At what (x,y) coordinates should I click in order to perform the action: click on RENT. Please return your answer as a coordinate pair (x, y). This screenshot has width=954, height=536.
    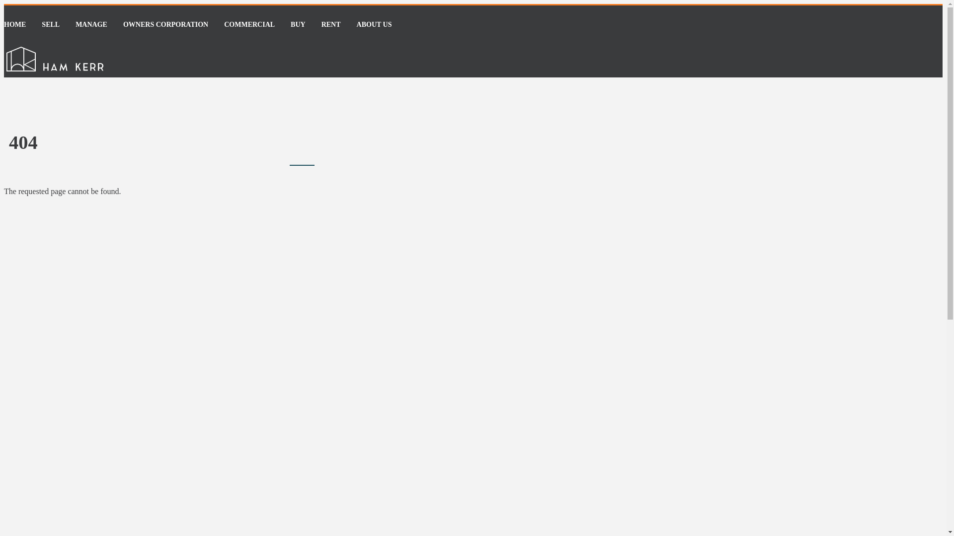
    Looking at the image, I should click on (331, 25).